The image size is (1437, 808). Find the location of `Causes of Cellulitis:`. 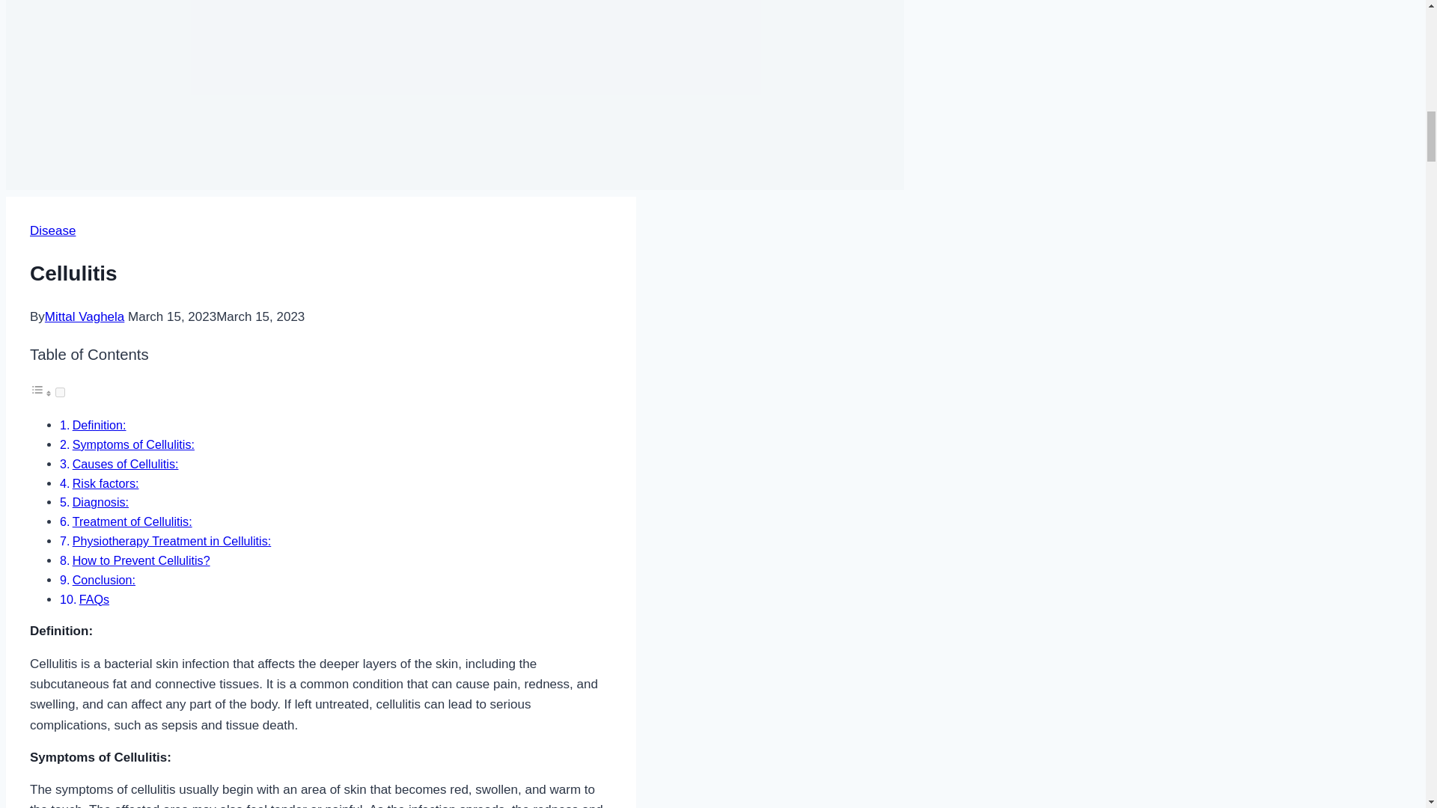

Causes of Cellulitis: is located at coordinates (126, 464).